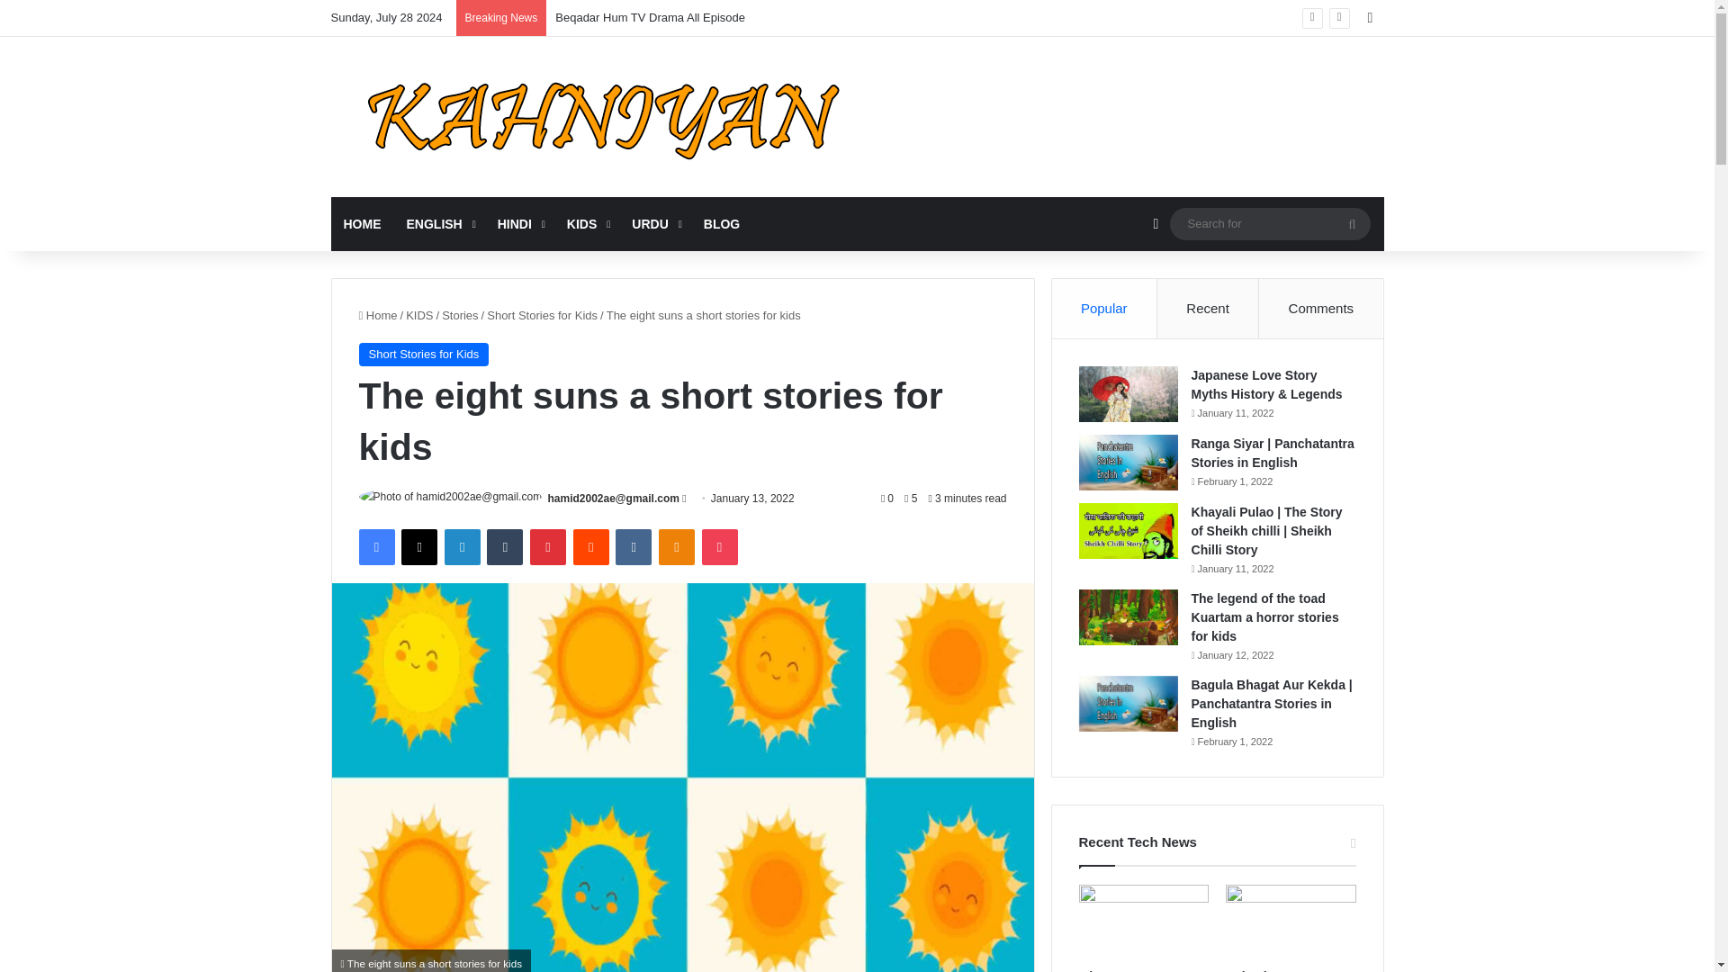  I want to click on Search for, so click(1269, 223).